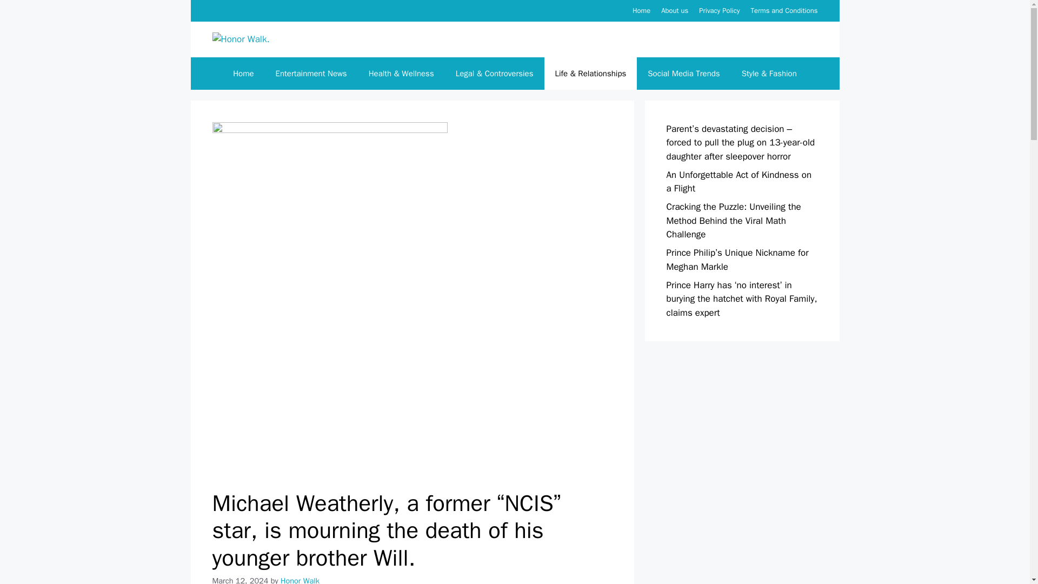  What do you see at coordinates (300, 580) in the screenshot?
I see `View all posts by Honor Walk` at bounding box center [300, 580].